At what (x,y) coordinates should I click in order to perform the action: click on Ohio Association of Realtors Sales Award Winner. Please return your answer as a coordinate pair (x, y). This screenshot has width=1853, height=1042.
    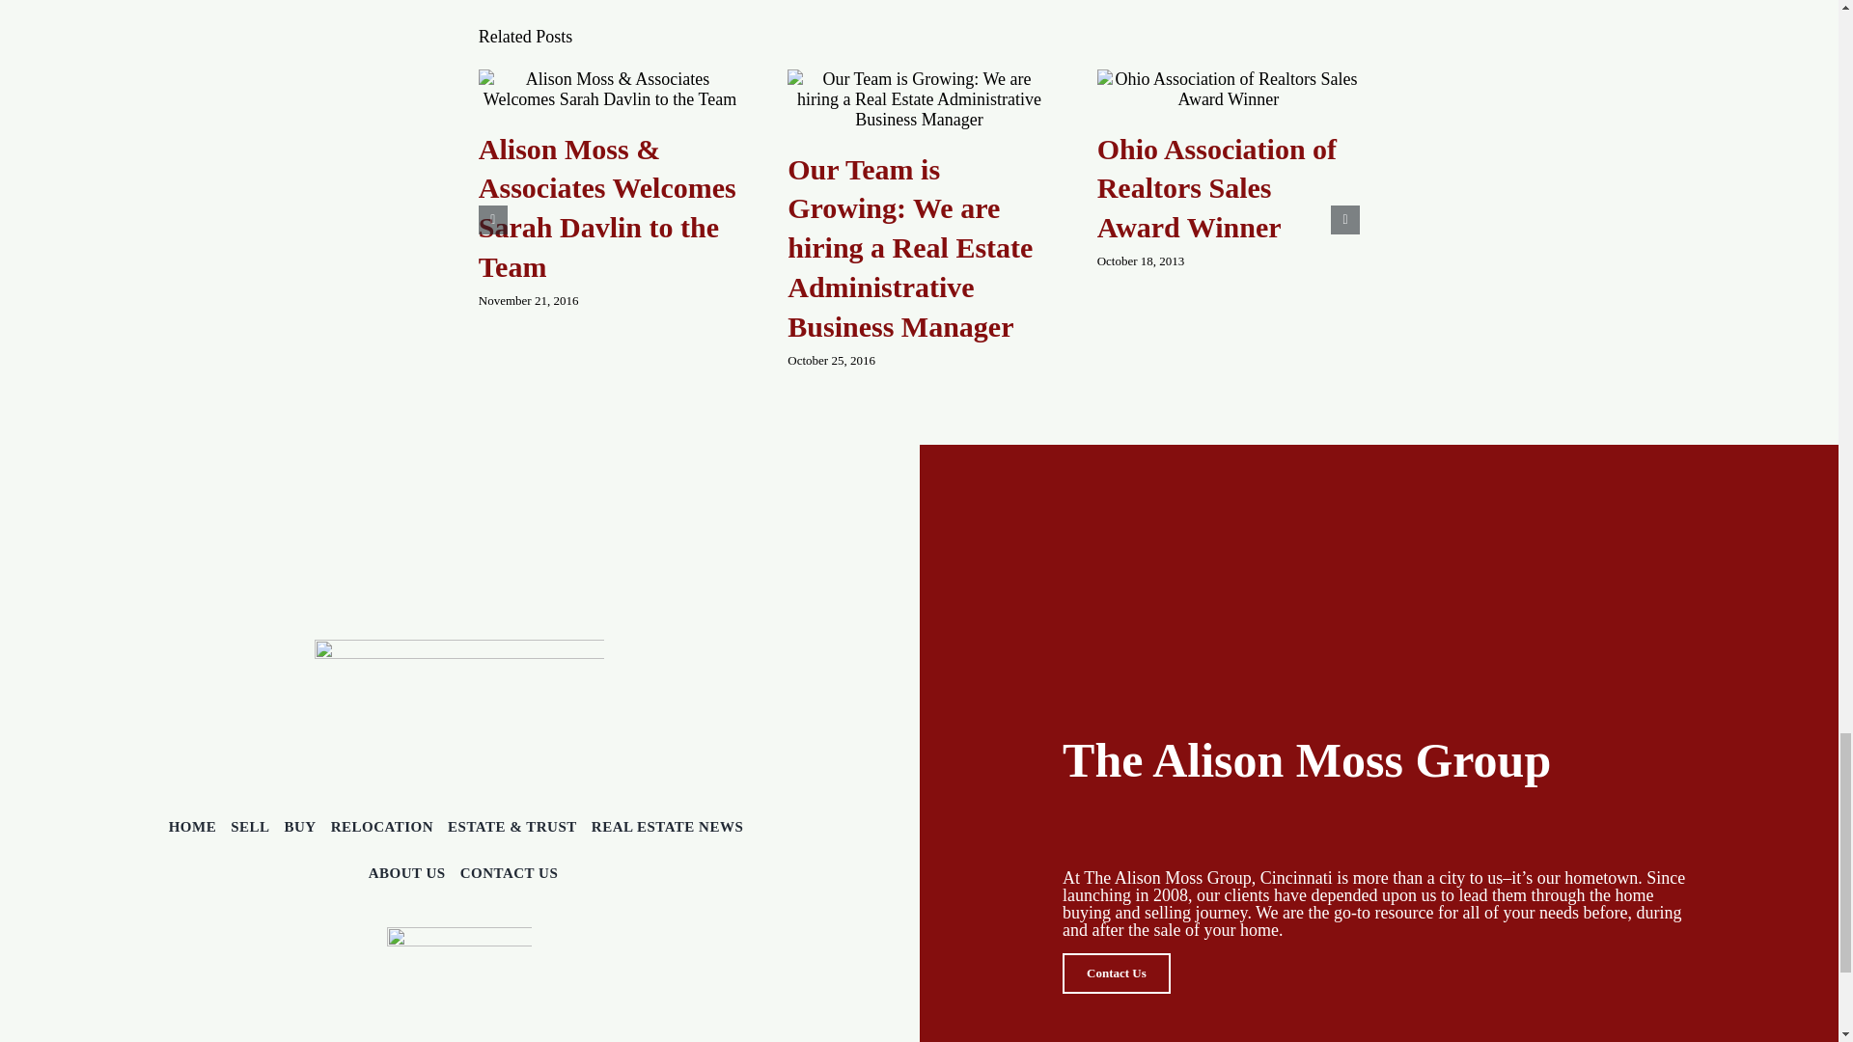
    Looking at the image, I should click on (1216, 188).